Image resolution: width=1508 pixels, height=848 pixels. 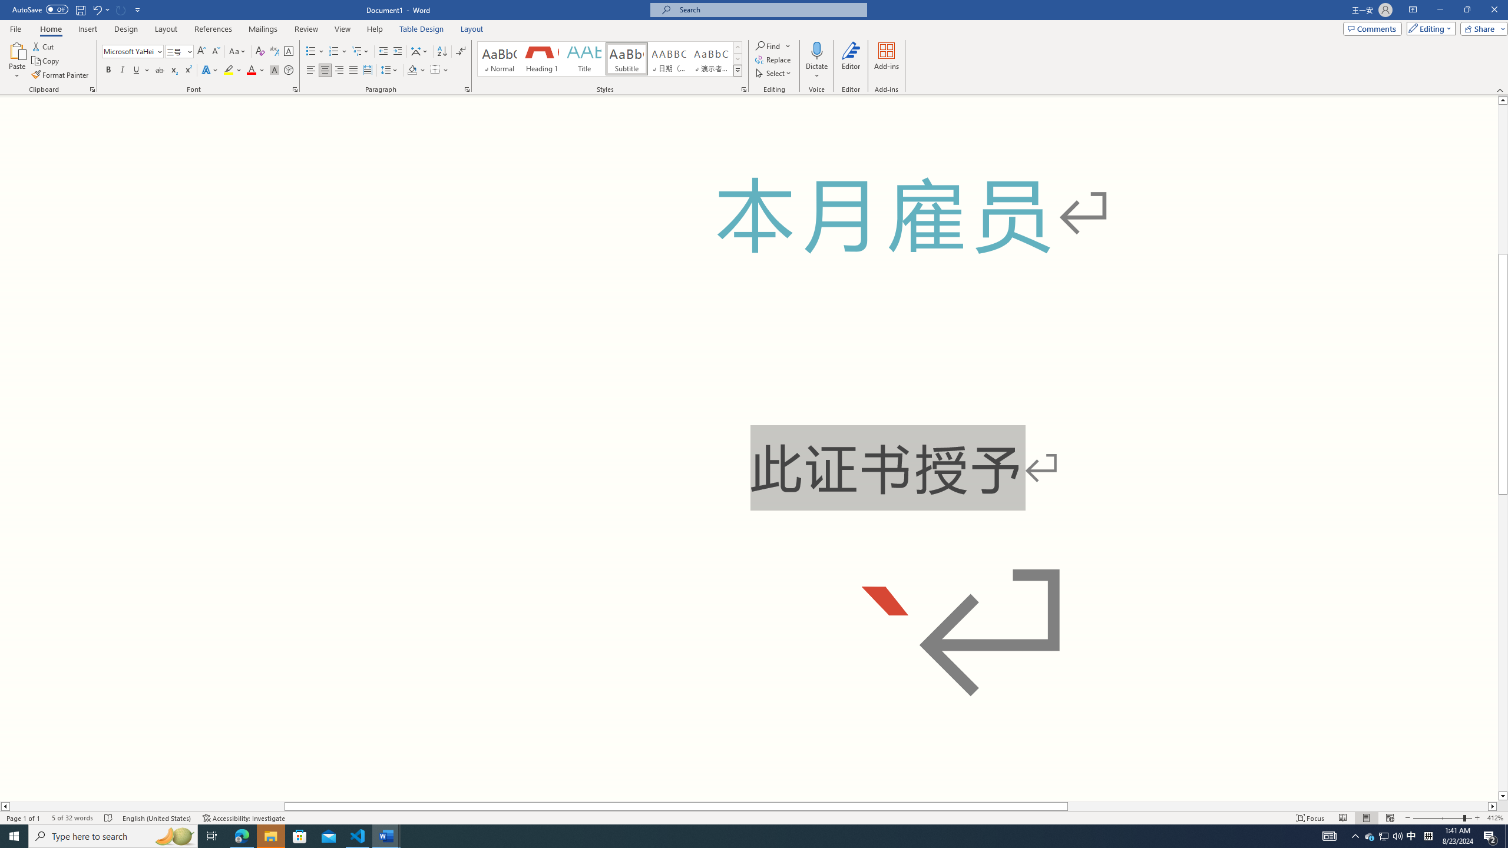 I want to click on Find, so click(x=769, y=46).